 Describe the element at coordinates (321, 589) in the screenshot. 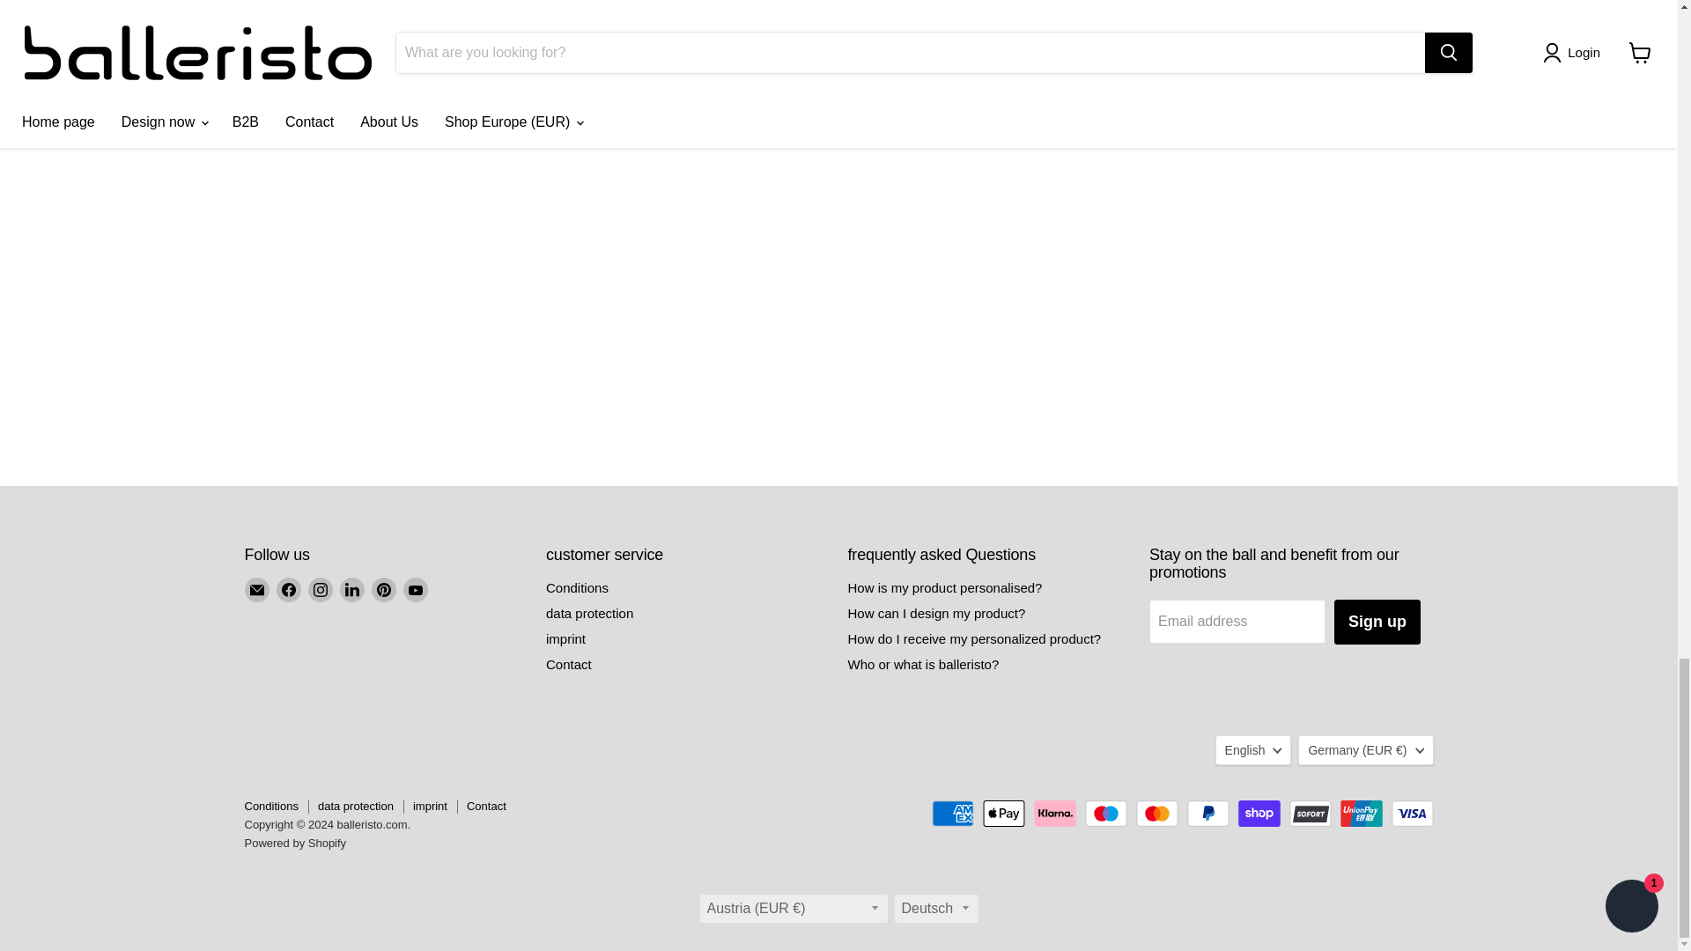

I see `Instagram` at that location.